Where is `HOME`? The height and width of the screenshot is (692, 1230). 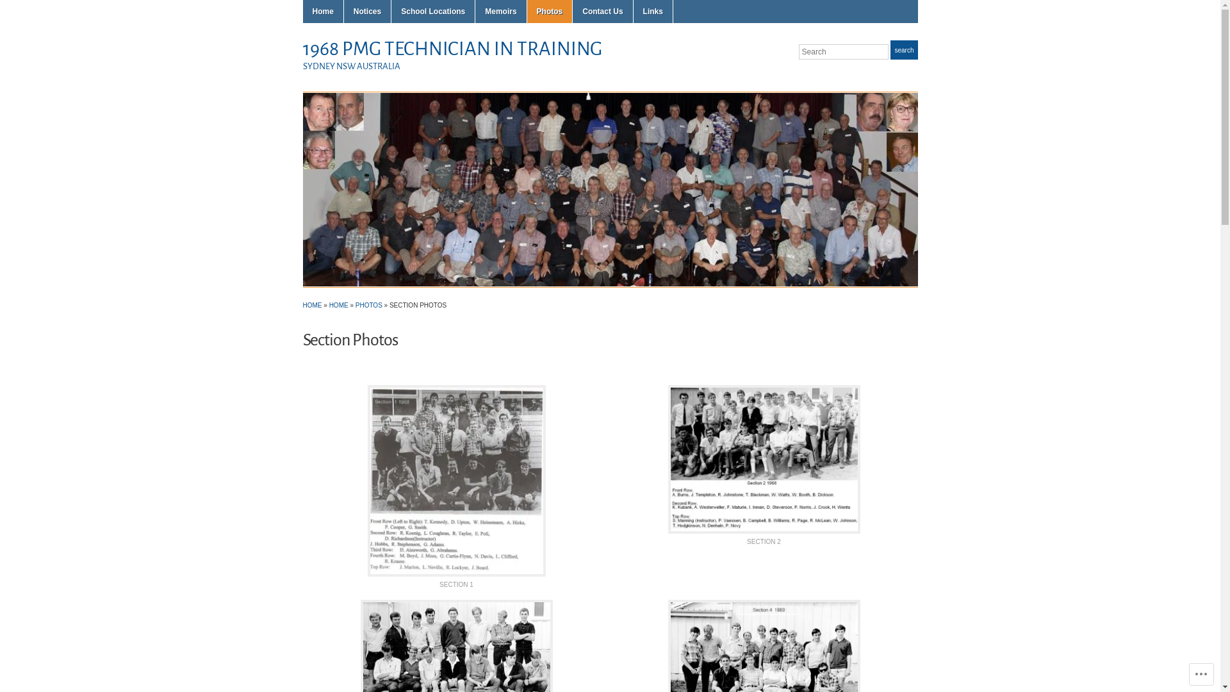 HOME is located at coordinates (339, 305).